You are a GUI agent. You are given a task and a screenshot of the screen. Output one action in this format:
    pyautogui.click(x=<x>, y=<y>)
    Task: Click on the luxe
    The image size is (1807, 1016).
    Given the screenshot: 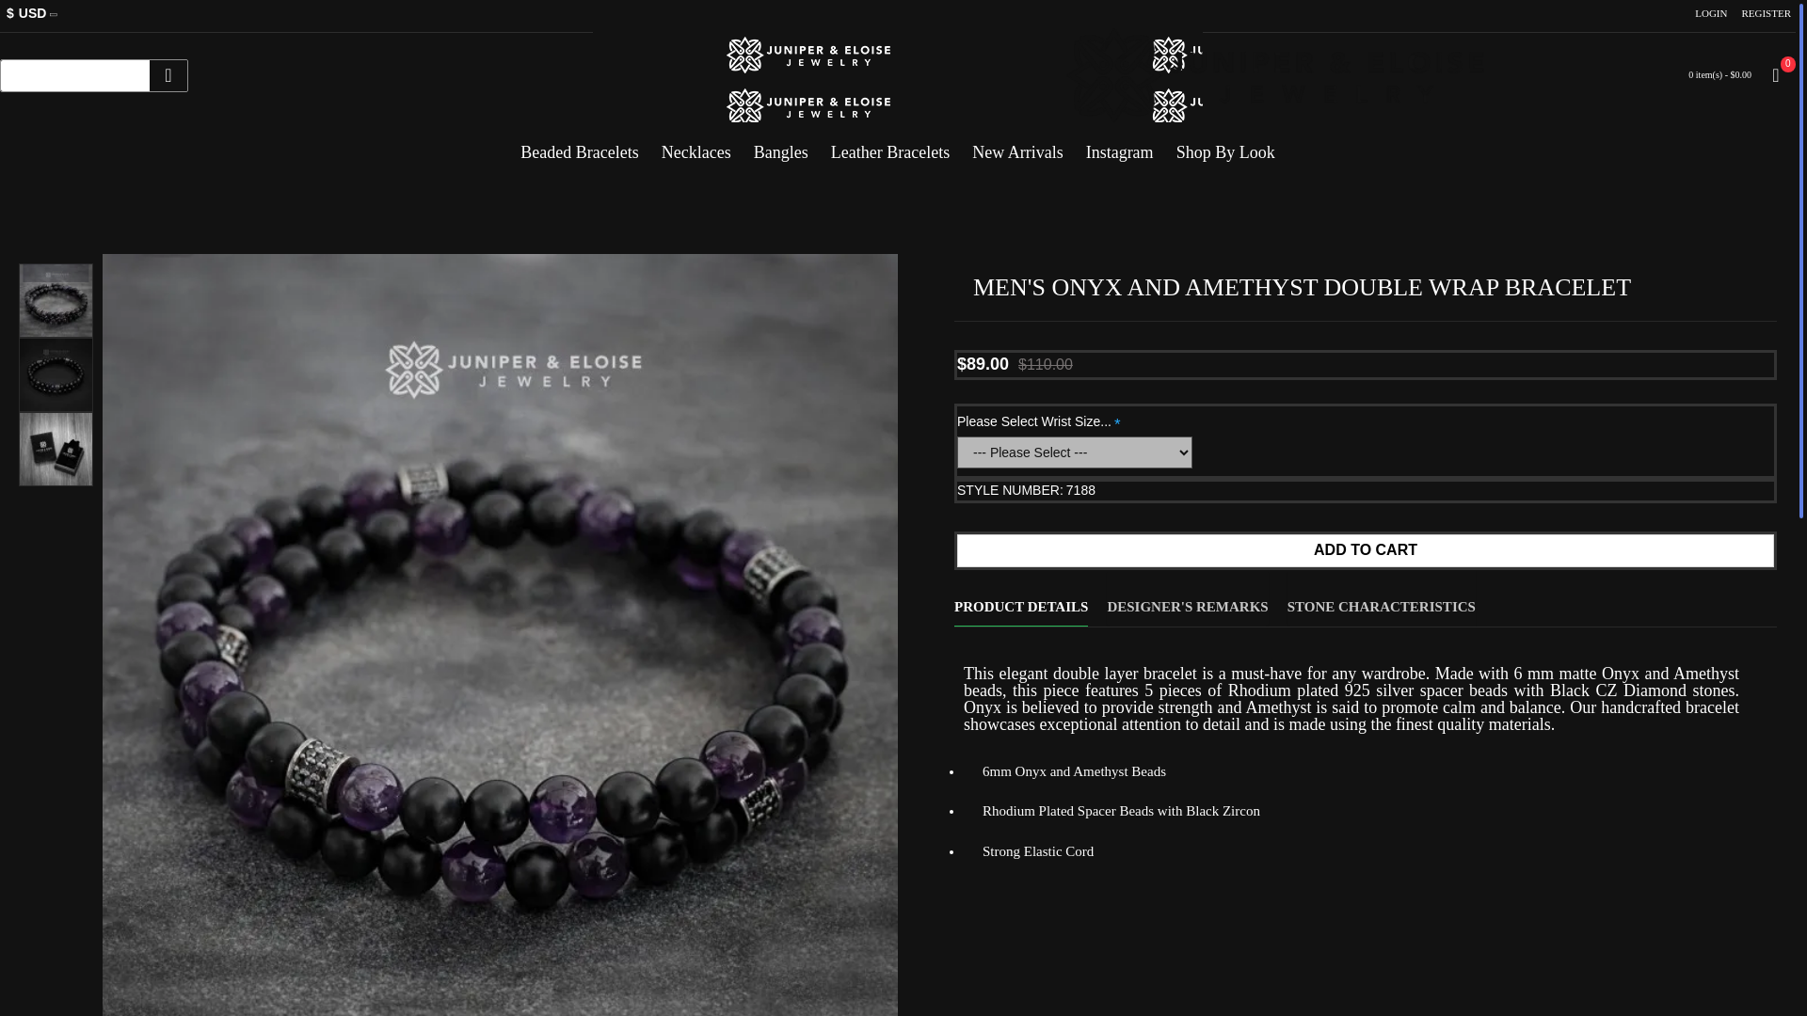 What is the action you would take?
    pyautogui.click(x=75, y=75)
    